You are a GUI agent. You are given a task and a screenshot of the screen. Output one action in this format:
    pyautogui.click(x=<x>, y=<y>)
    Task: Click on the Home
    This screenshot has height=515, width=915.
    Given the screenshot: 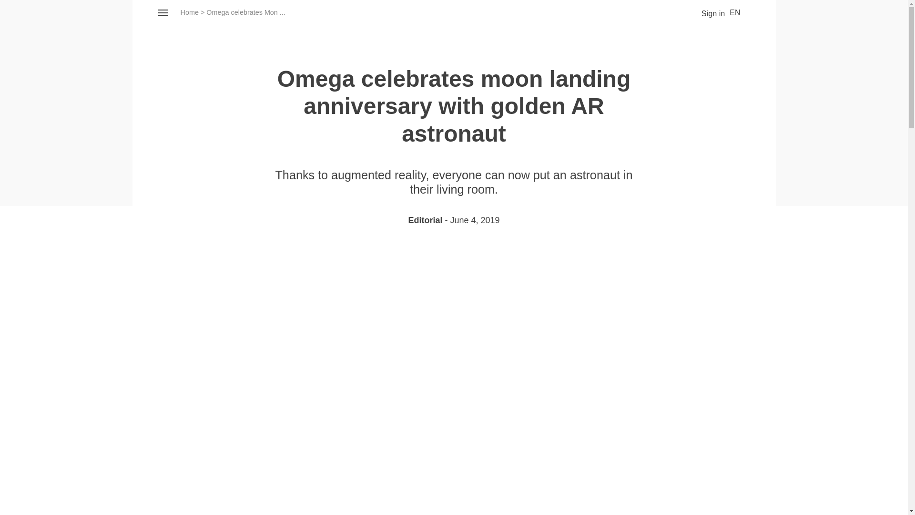 What is the action you would take?
    pyautogui.click(x=189, y=12)
    